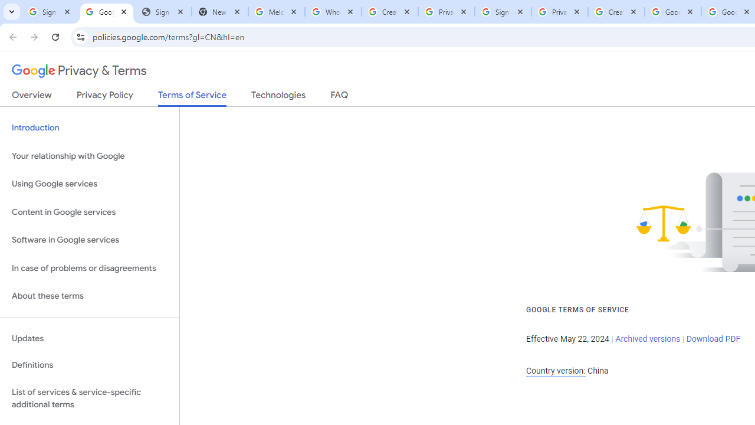 This screenshot has height=425, width=755. Describe the element at coordinates (79, 71) in the screenshot. I see `Privacy & Terms` at that location.